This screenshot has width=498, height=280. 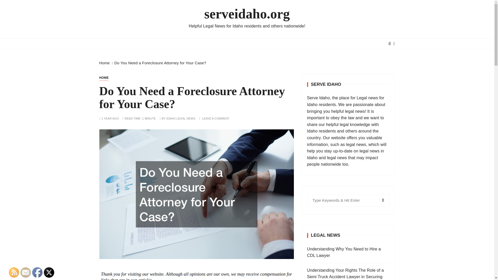 What do you see at coordinates (216, 119) in the screenshot?
I see `LEAVE A COMMENT` at bounding box center [216, 119].